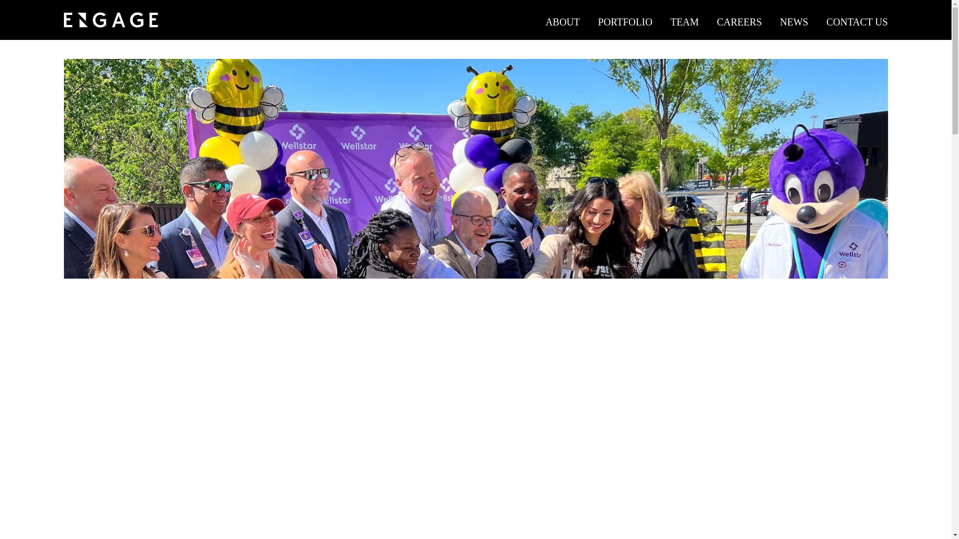  Describe the element at coordinates (794, 22) in the screenshot. I see `NEWS` at that location.